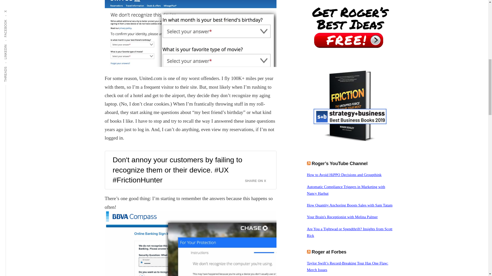  What do you see at coordinates (259, 179) in the screenshot?
I see `SHARE ON X` at bounding box center [259, 179].